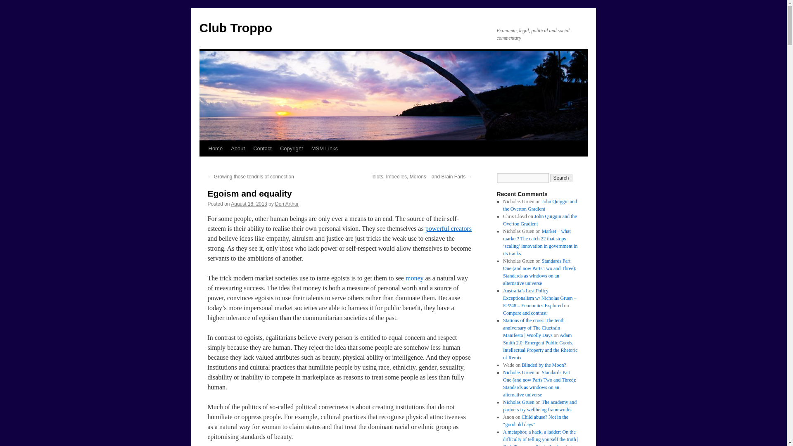 The image size is (793, 446). What do you see at coordinates (249, 204) in the screenshot?
I see `7:21 pm` at bounding box center [249, 204].